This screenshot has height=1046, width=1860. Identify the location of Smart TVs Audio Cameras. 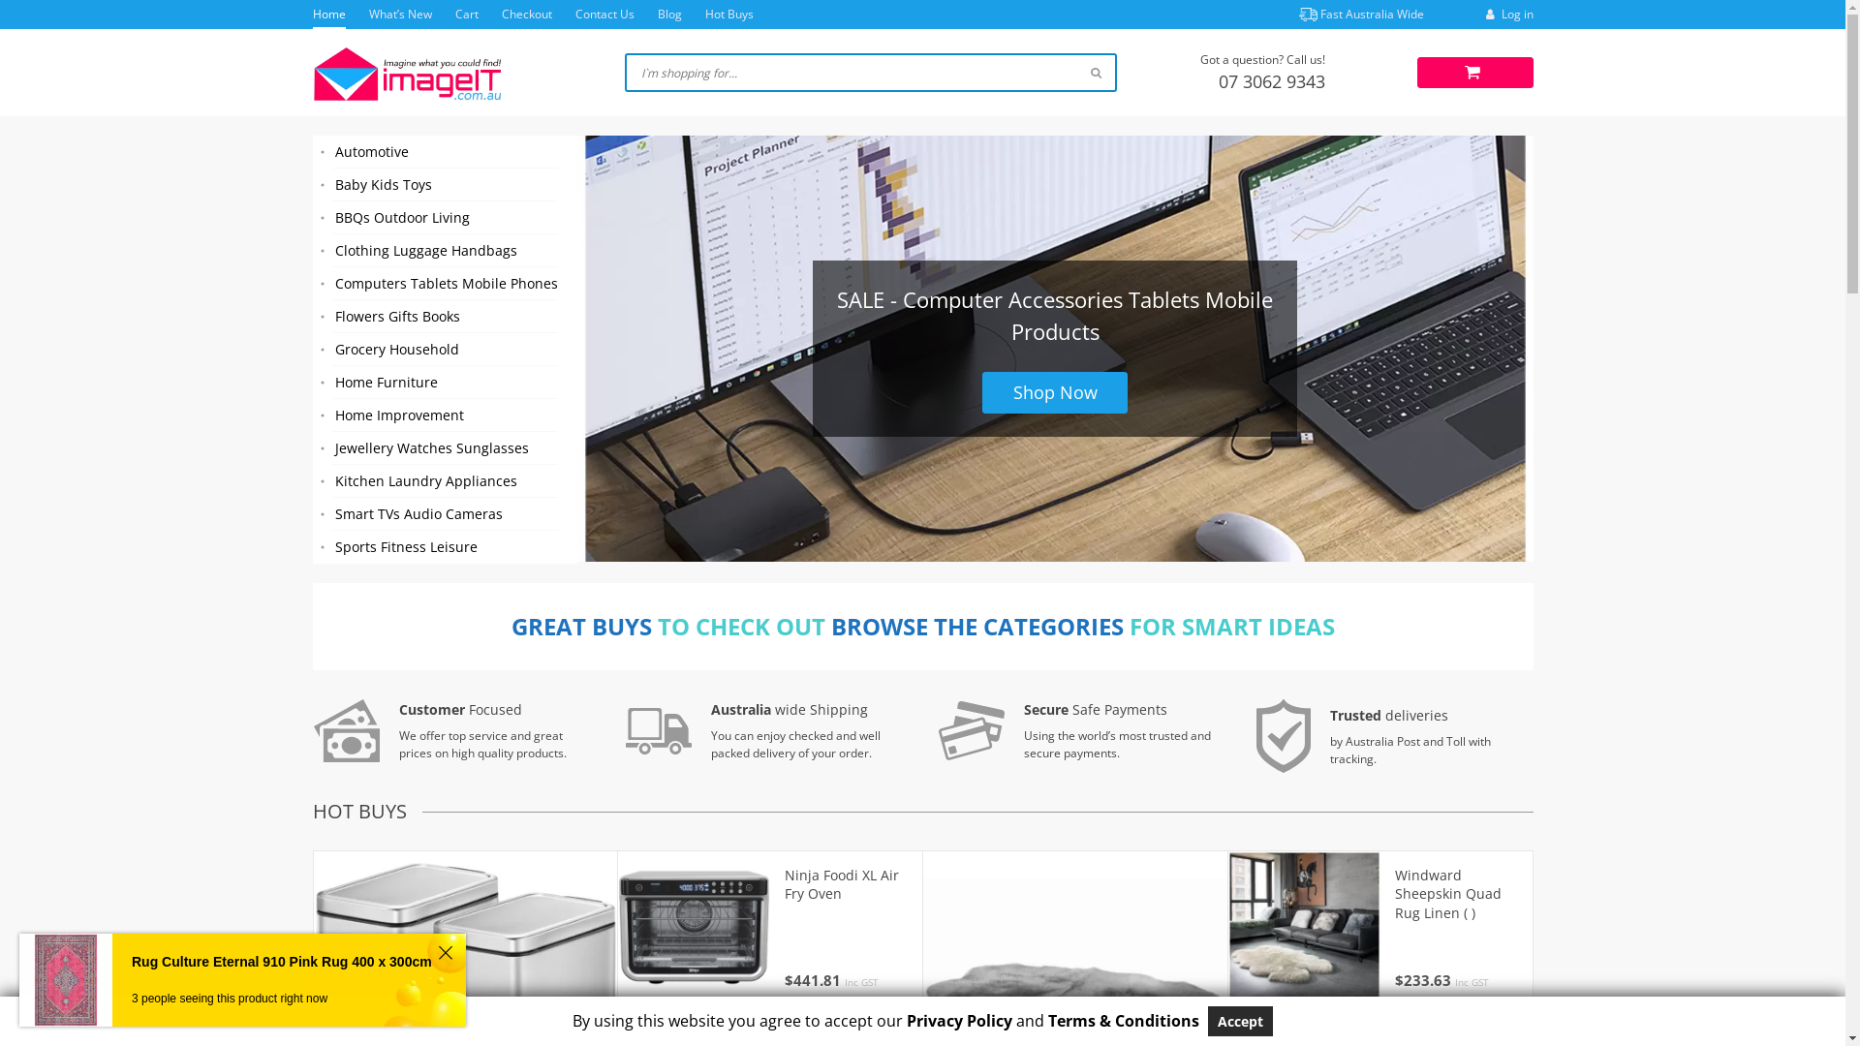
(444, 514).